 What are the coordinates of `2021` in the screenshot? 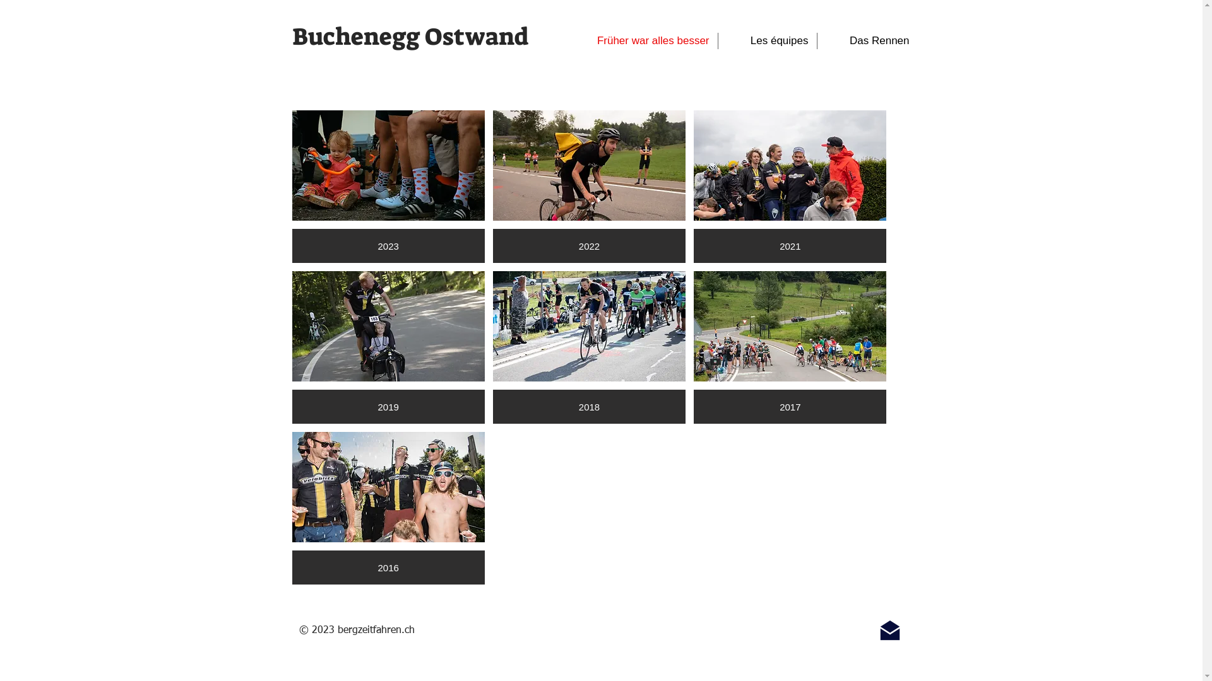 It's located at (790, 187).